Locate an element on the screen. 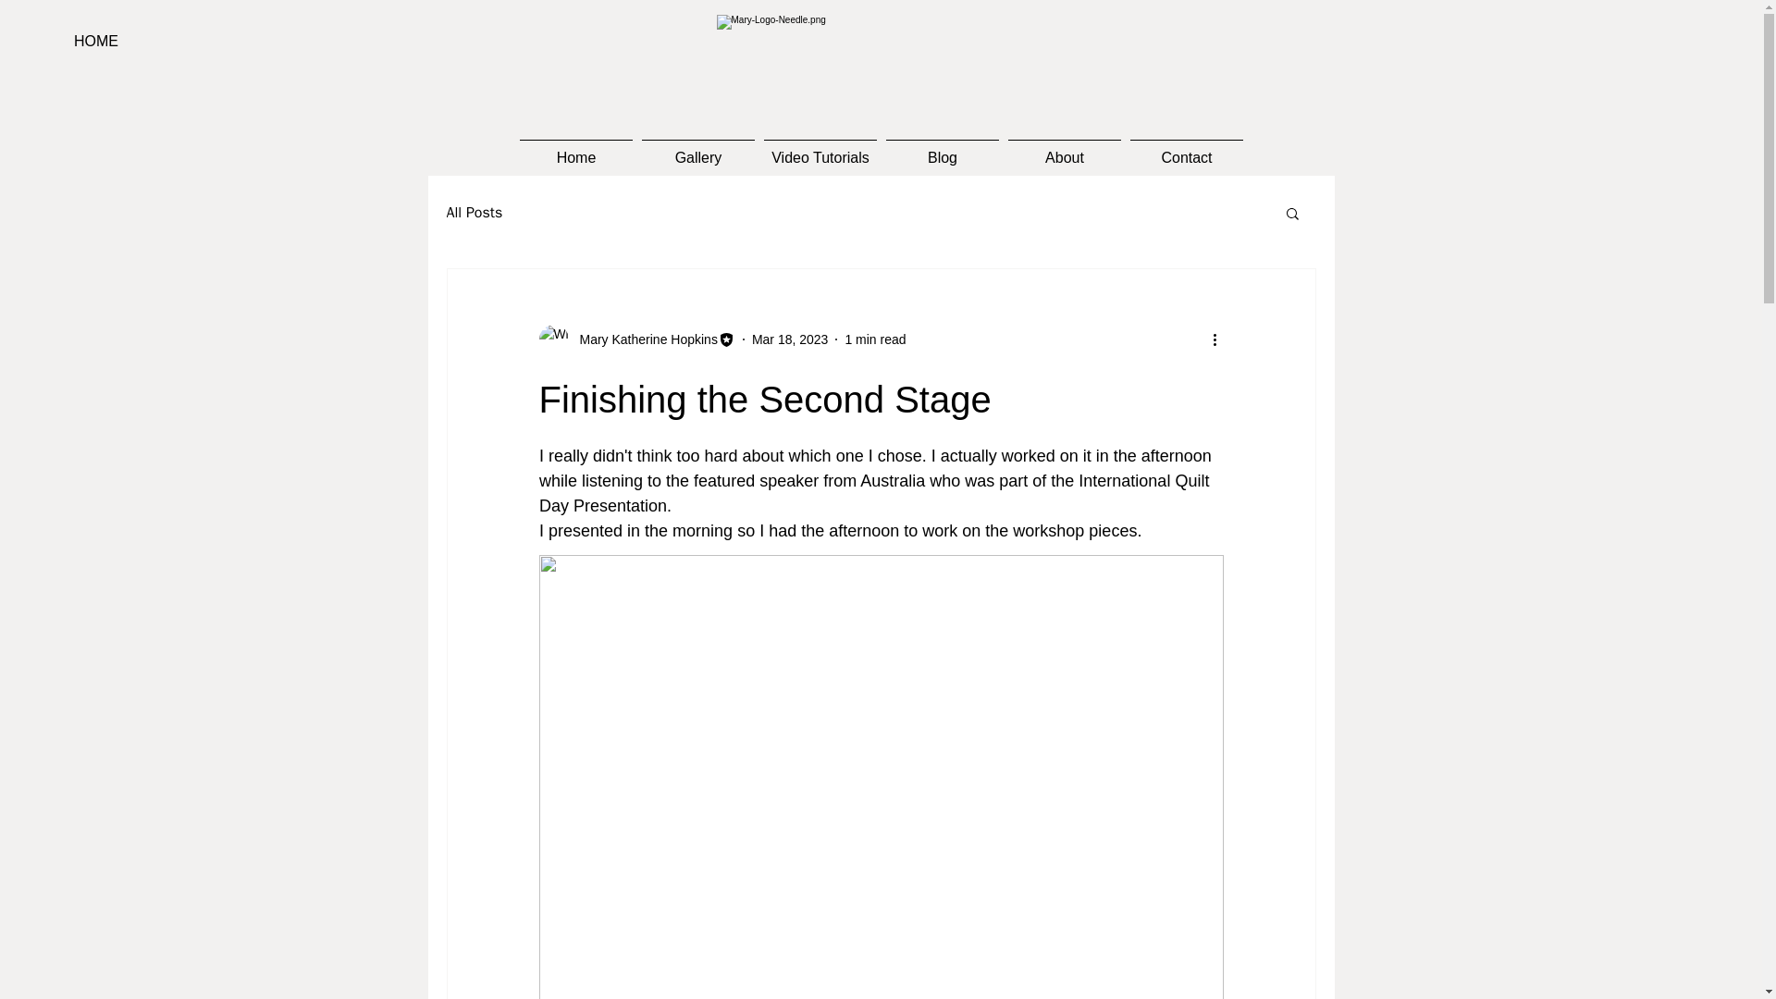 The height and width of the screenshot is (999, 1776). 1 min read is located at coordinates (875, 338).